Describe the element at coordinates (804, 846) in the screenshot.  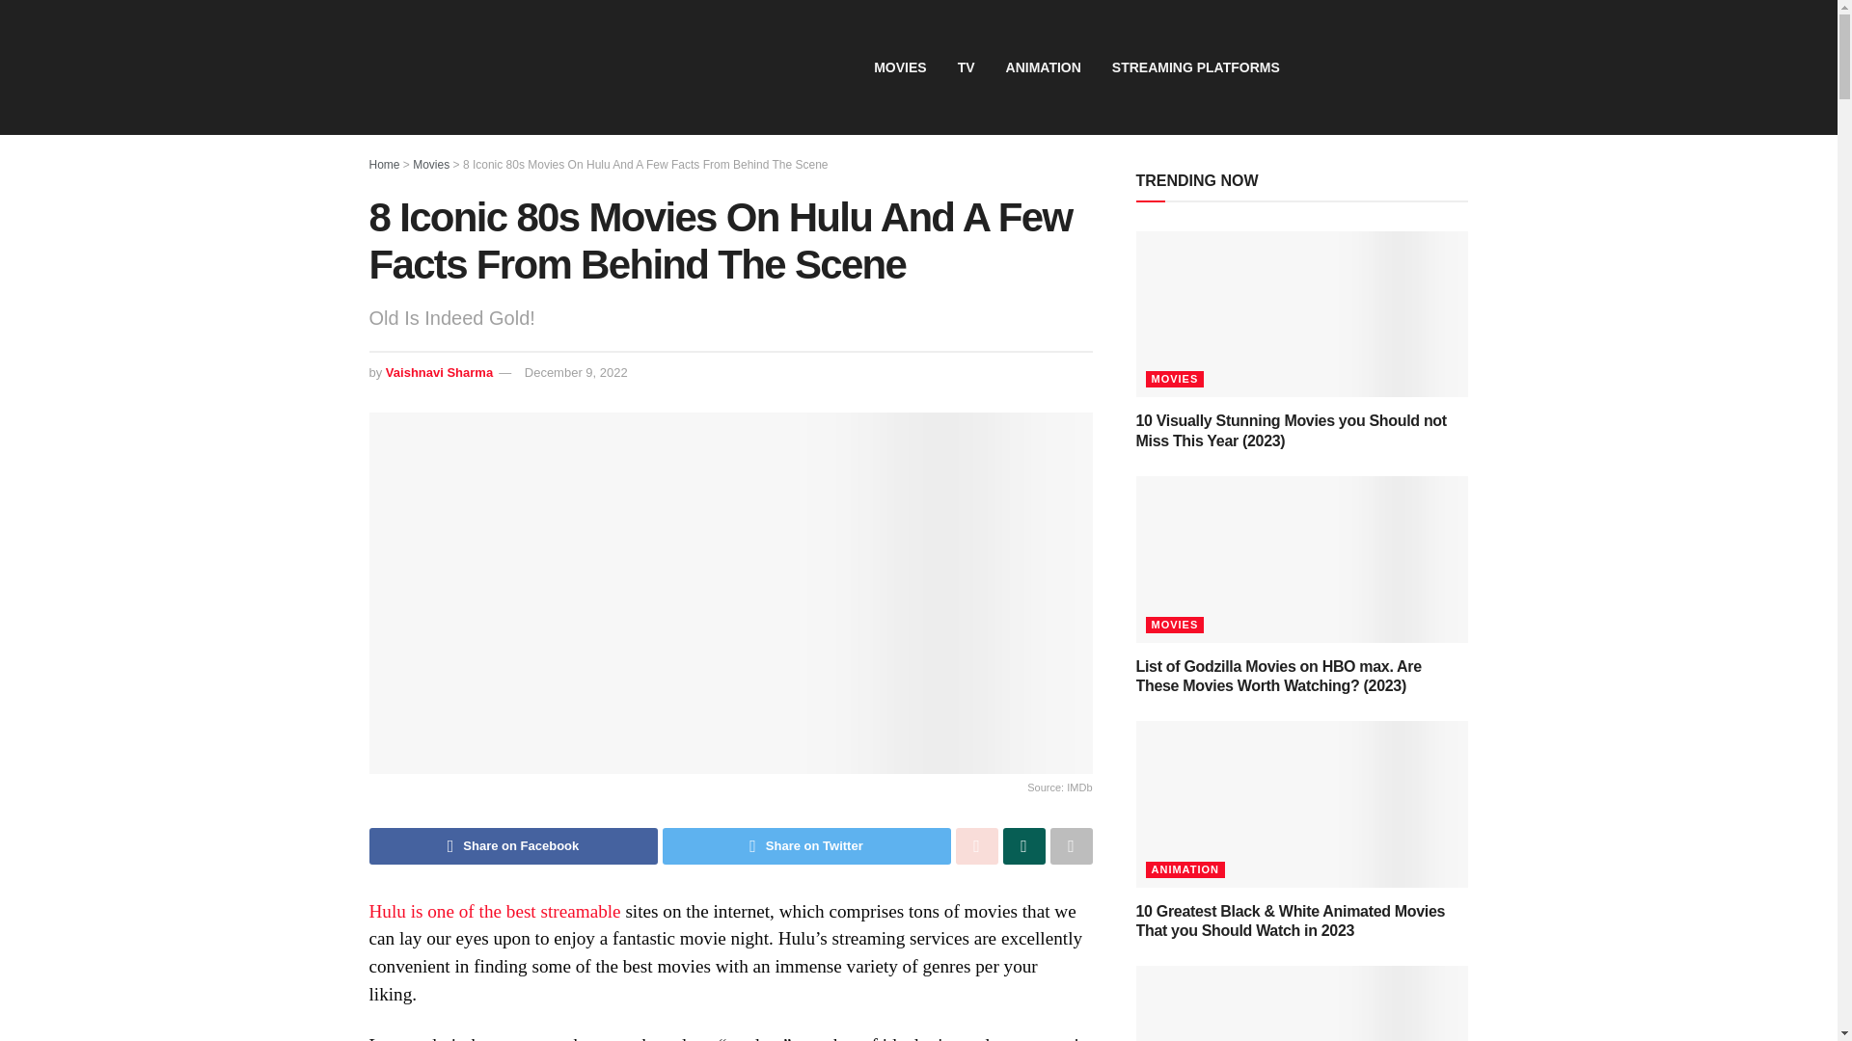
I see `Share on Twitter` at that location.